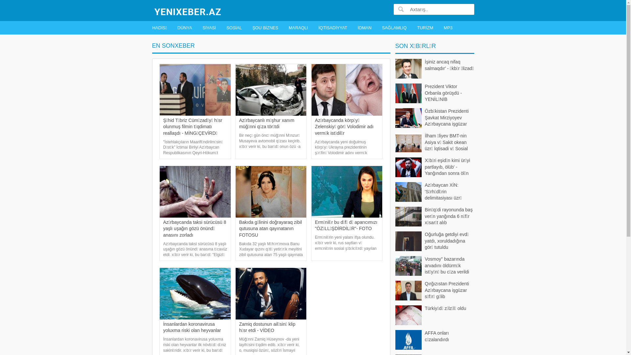 This screenshot has height=355, width=631. I want to click on MP3, so click(448, 28).